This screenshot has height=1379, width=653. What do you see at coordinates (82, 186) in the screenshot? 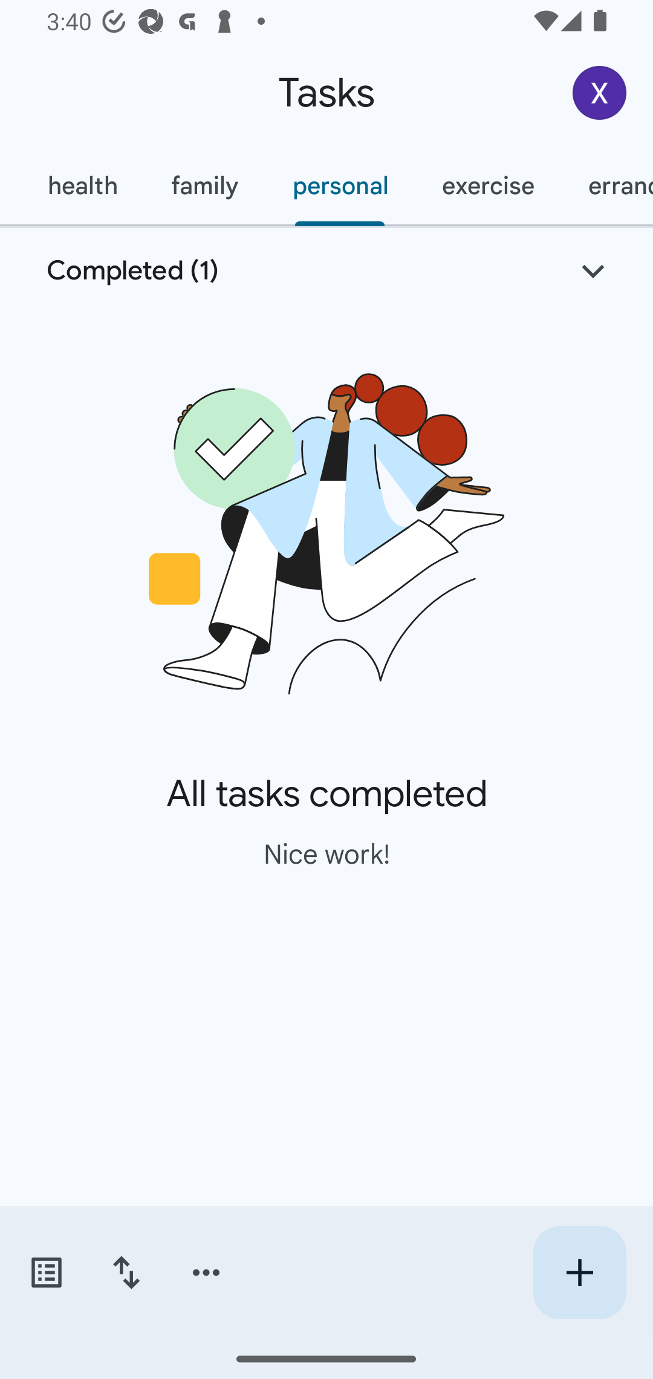
I see `health` at bounding box center [82, 186].